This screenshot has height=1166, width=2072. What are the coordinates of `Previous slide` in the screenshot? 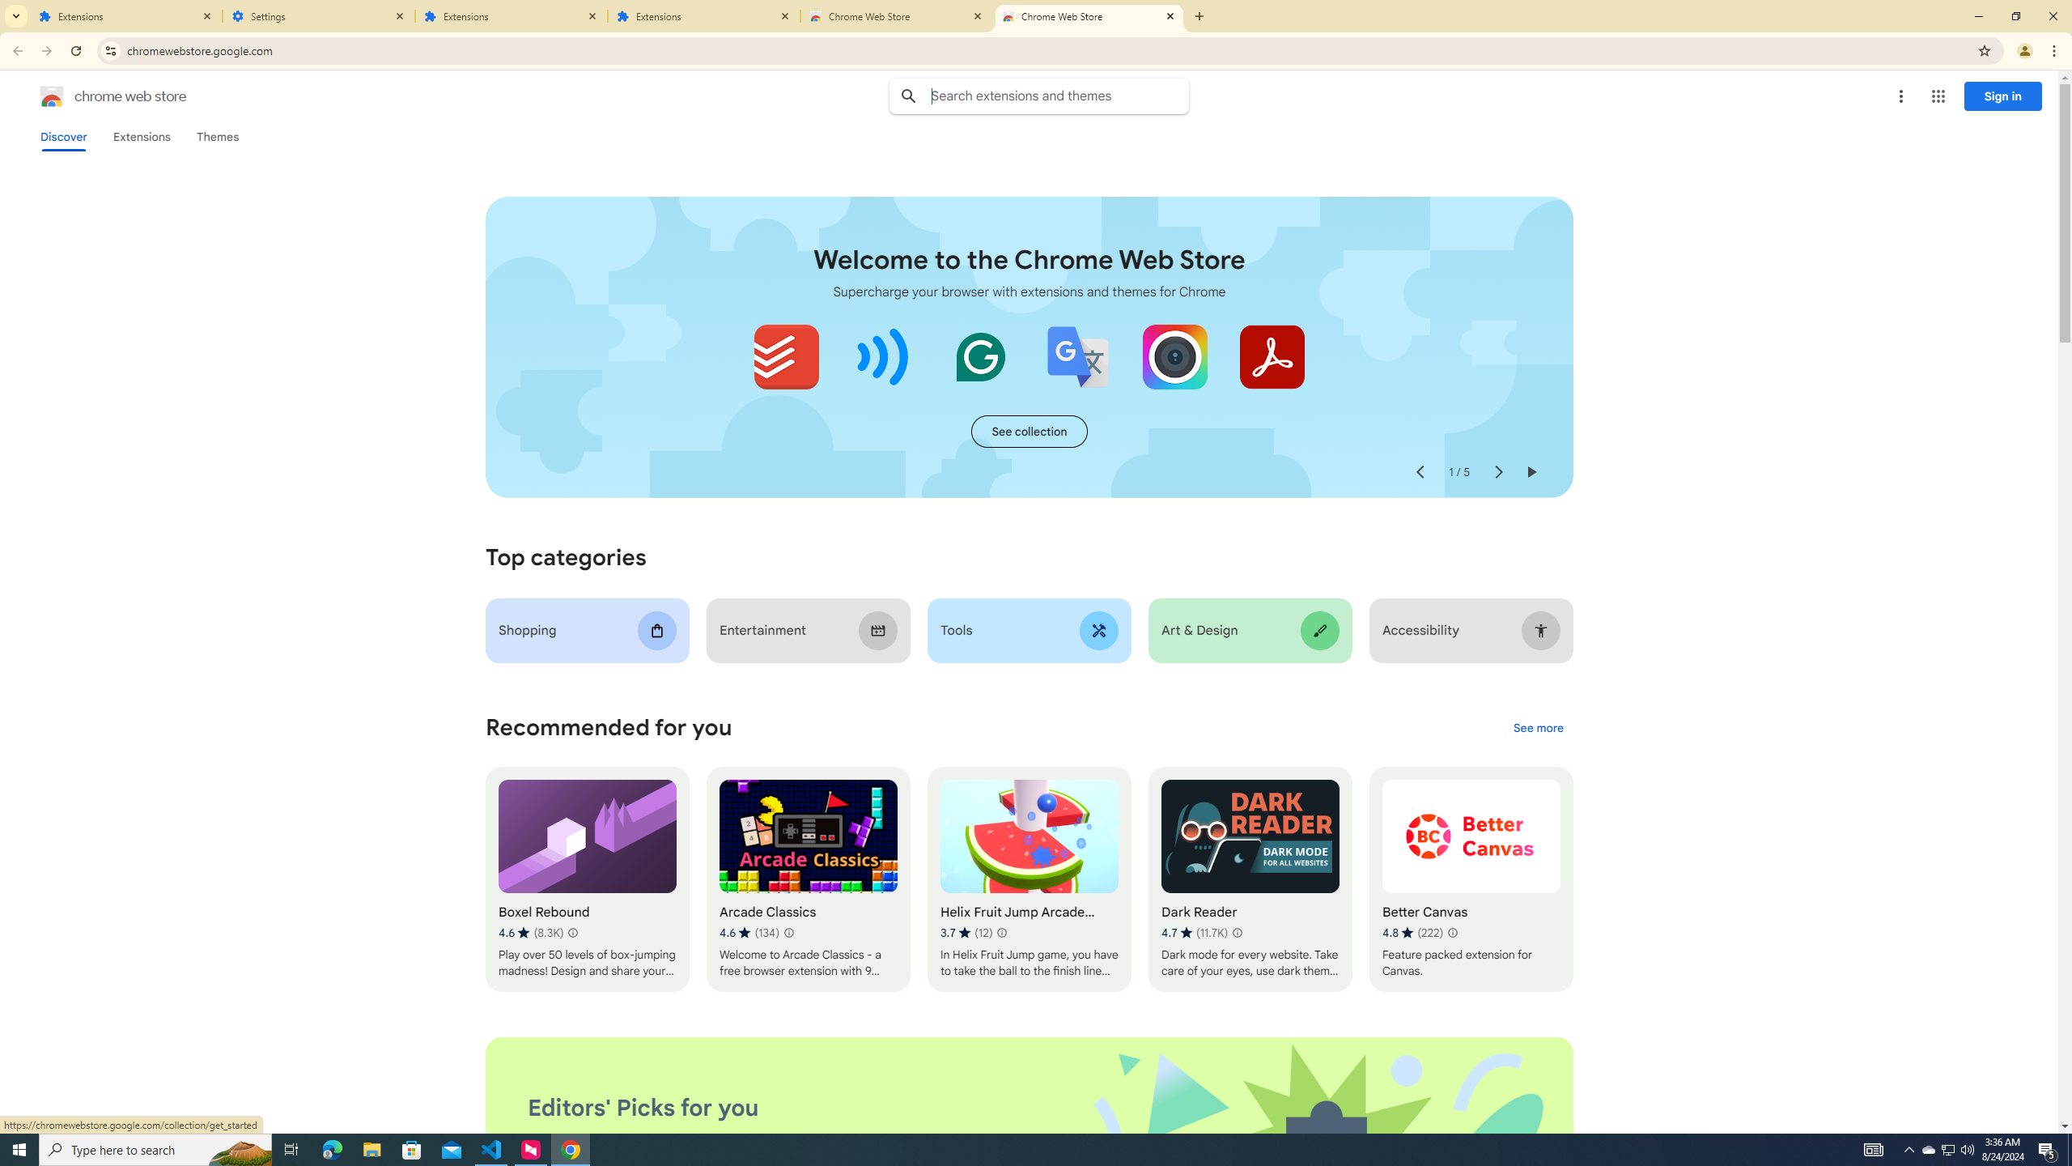 It's located at (1420, 472).